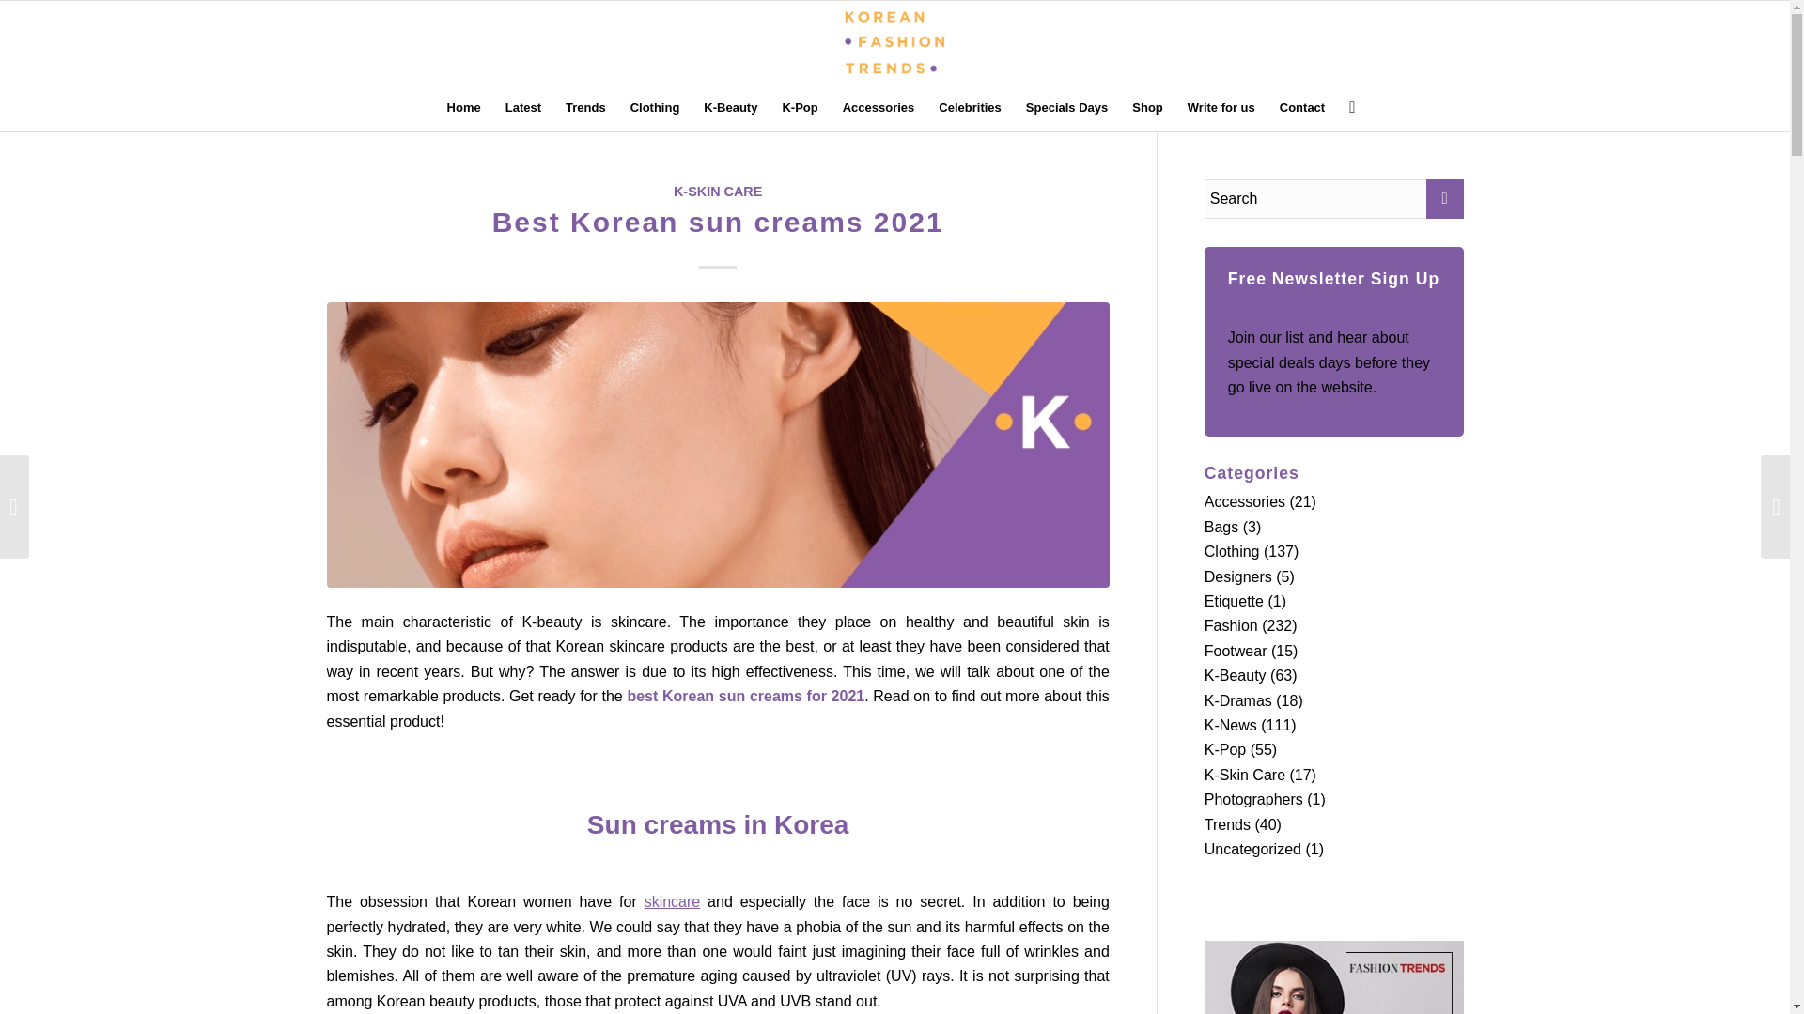  What do you see at coordinates (463, 107) in the screenshot?
I see `Home` at bounding box center [463, 107].